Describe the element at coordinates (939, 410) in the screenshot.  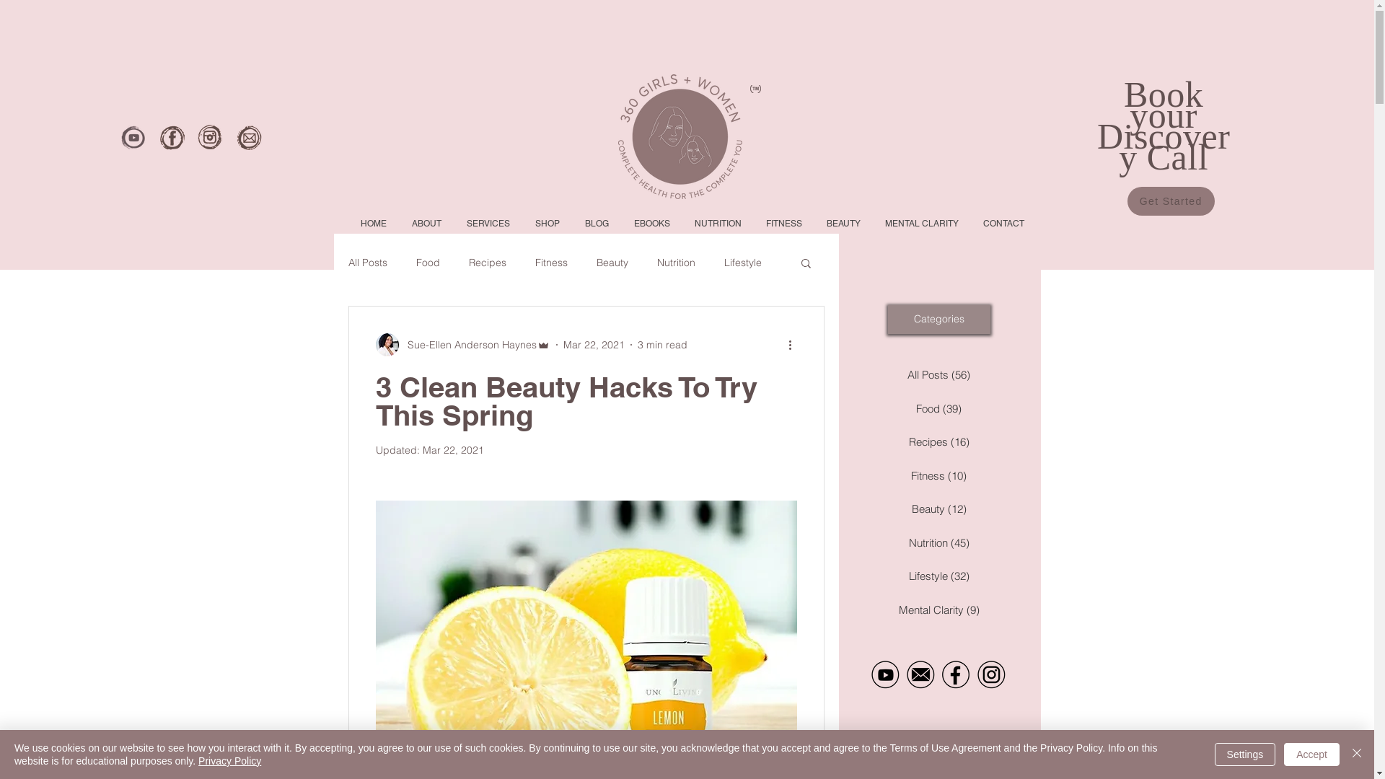
I see `Food (39)` at that location.